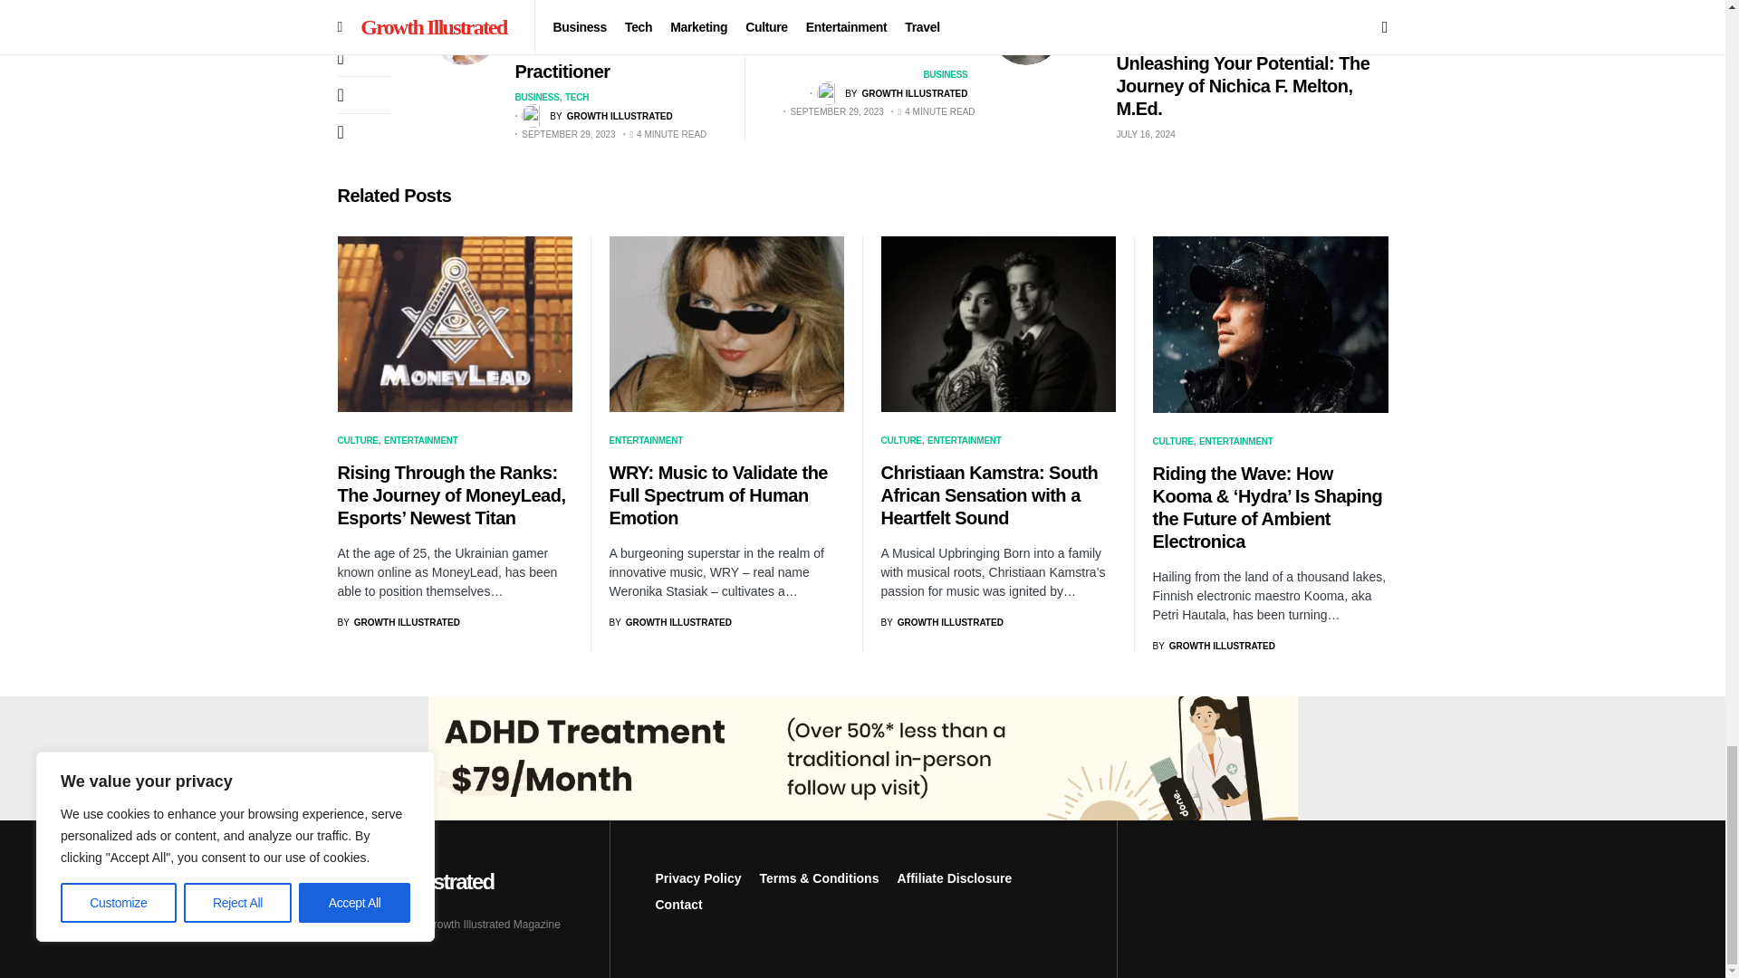 This screenshot has width=1739, height=978. I want to click on View all posts by Growth Illustrated, so click(669, 623).